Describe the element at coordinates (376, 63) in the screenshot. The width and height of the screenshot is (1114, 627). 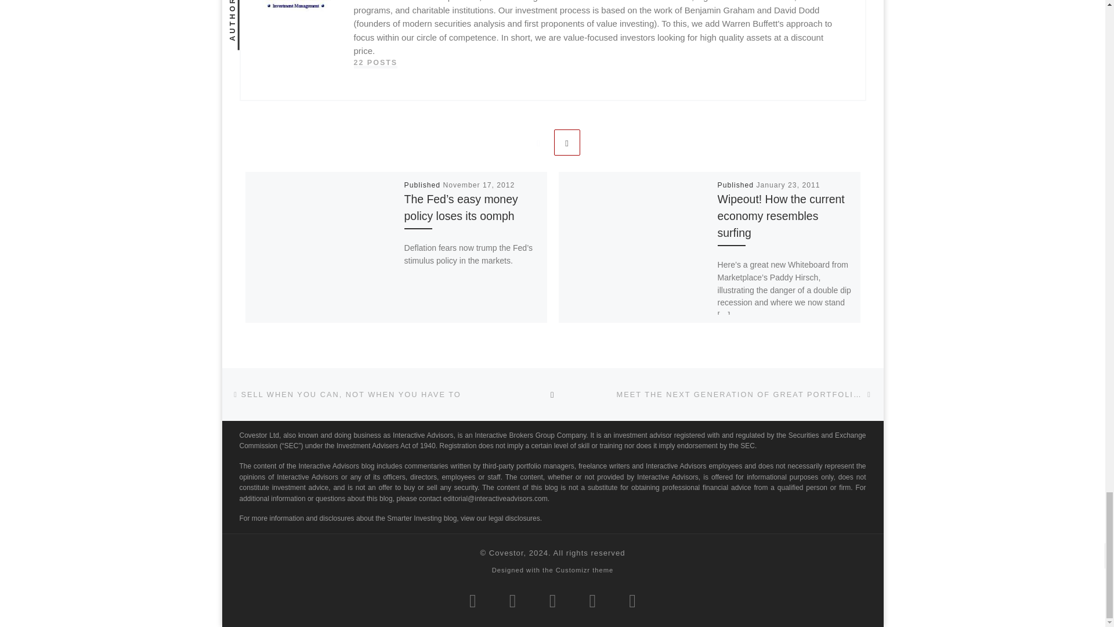
I see `22 POSTS` at that location.